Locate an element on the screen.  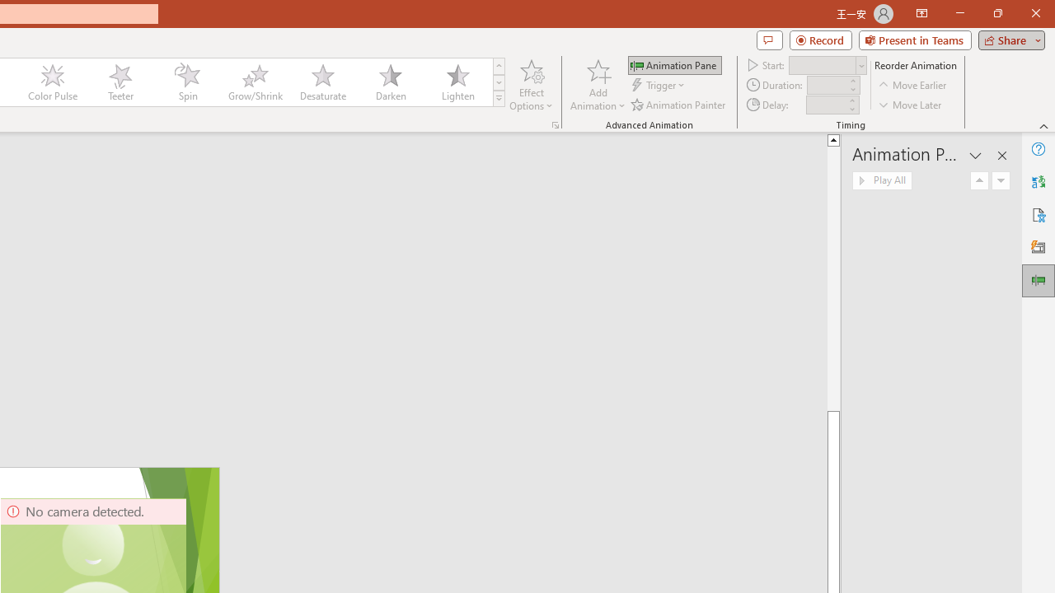
Animation Styles is located at coordinates (499, 99).